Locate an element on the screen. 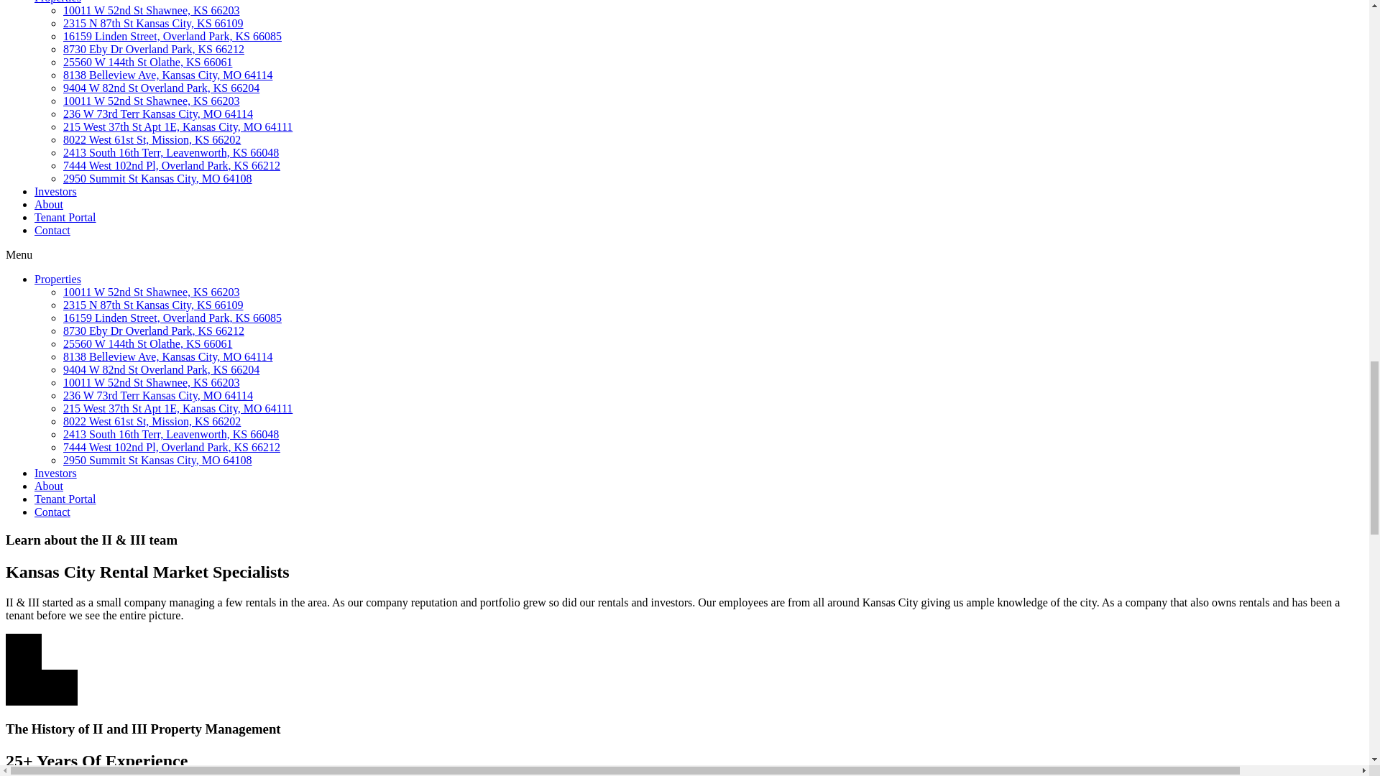  215 West 37th St Apt 1E, Kansas City, MO 64111 is located at coordinates (178, 408).